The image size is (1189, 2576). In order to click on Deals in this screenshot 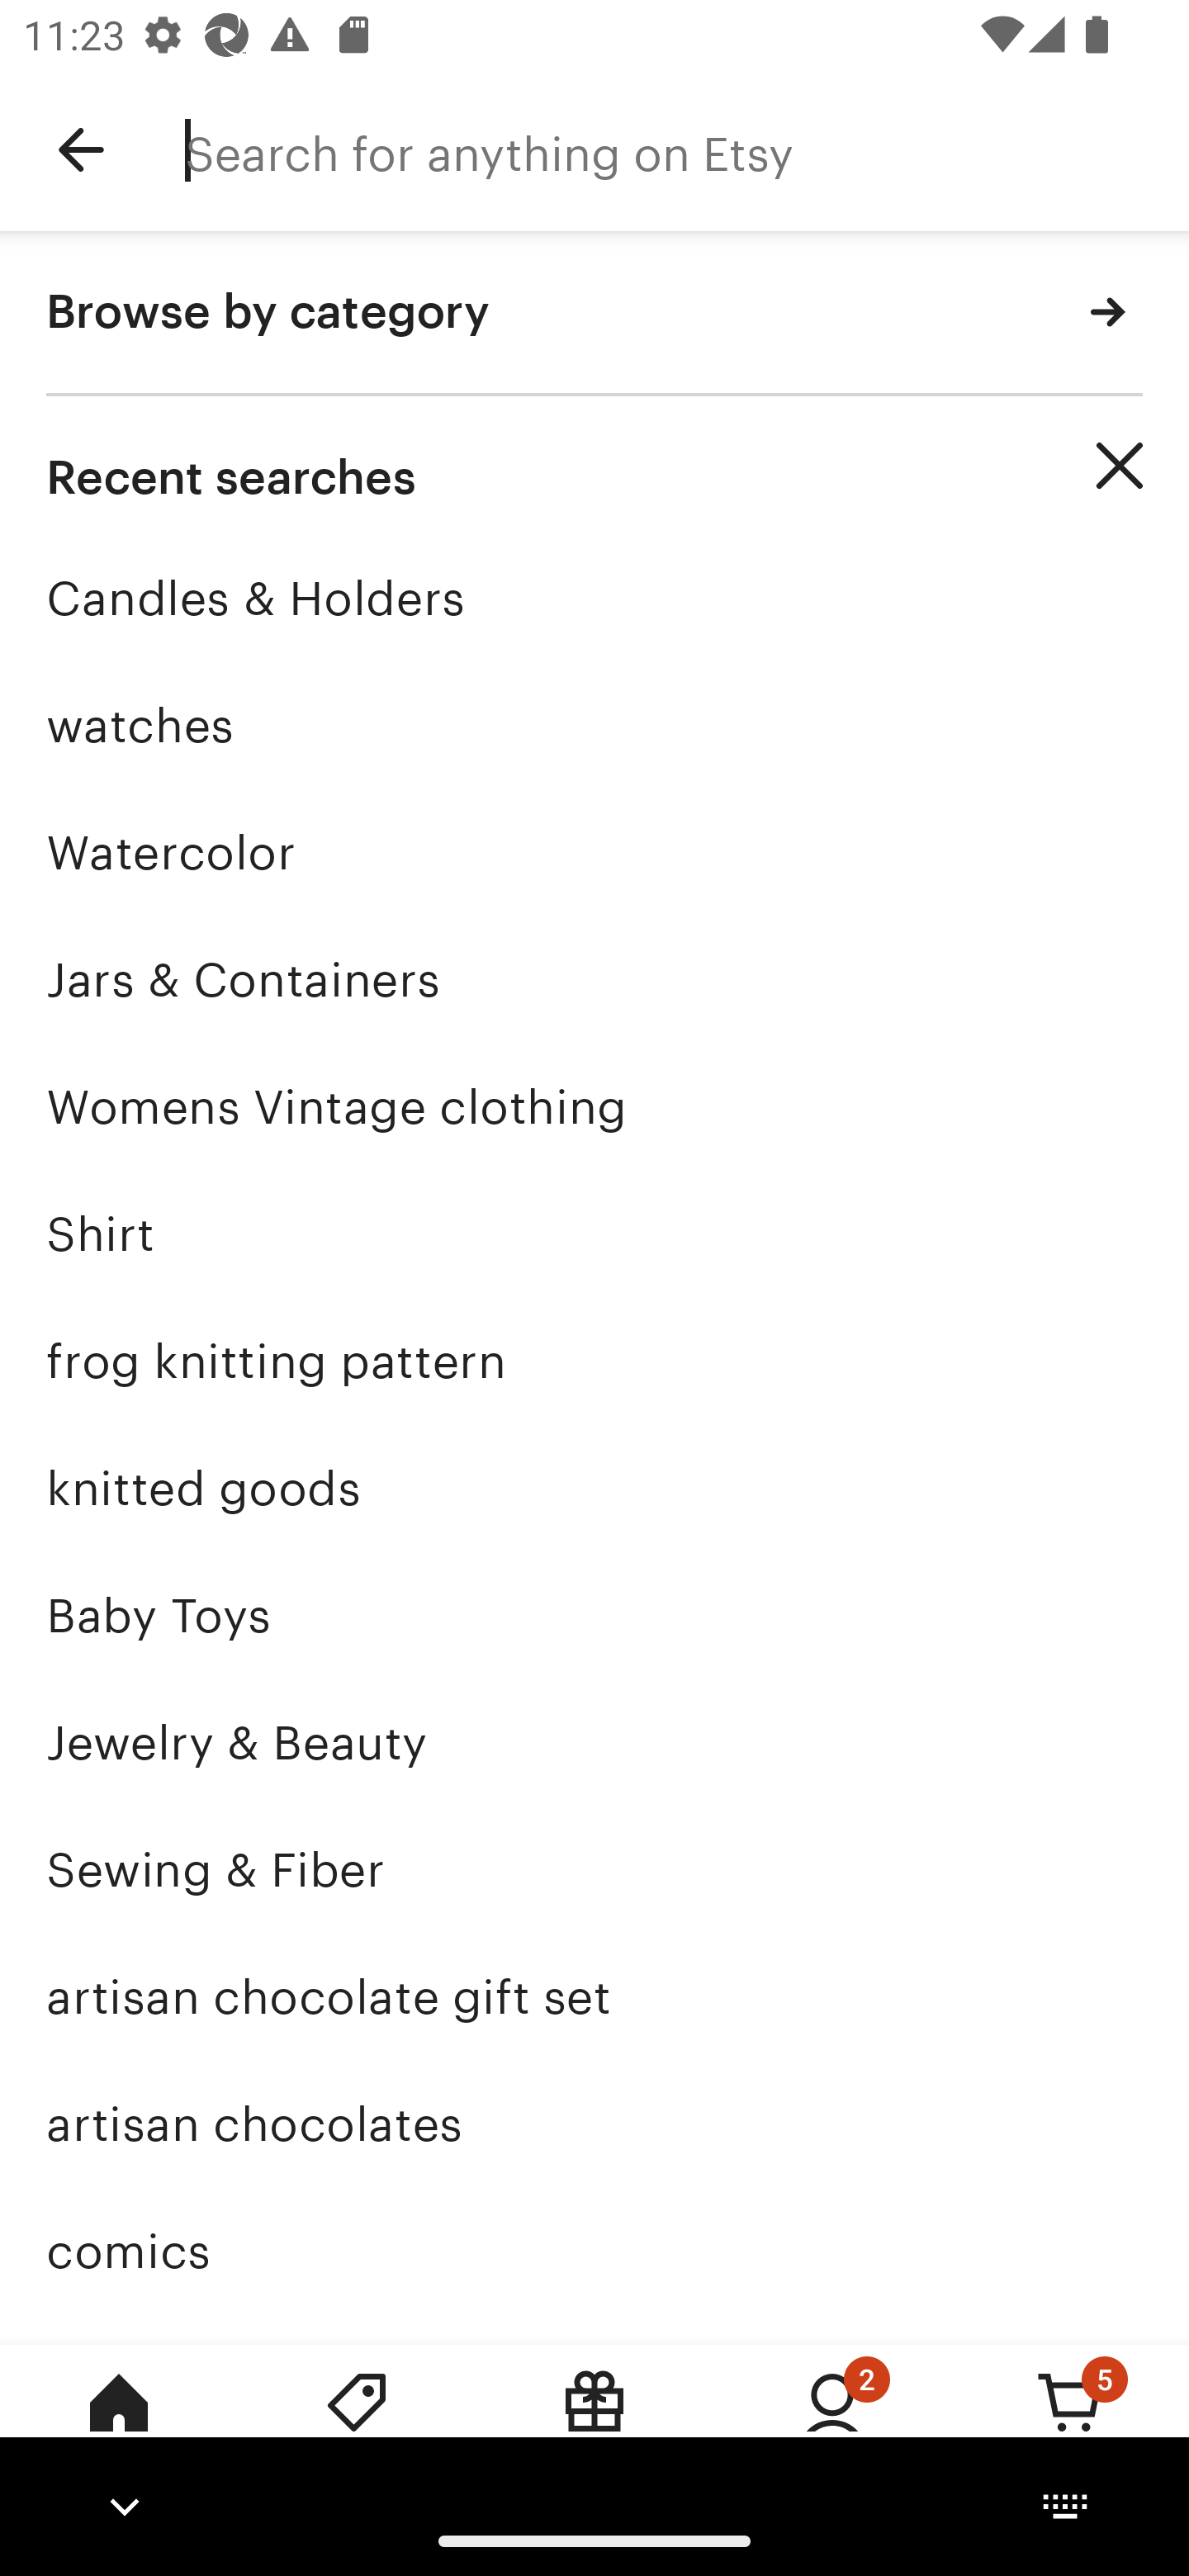, I will do `click(357, 2425)`.